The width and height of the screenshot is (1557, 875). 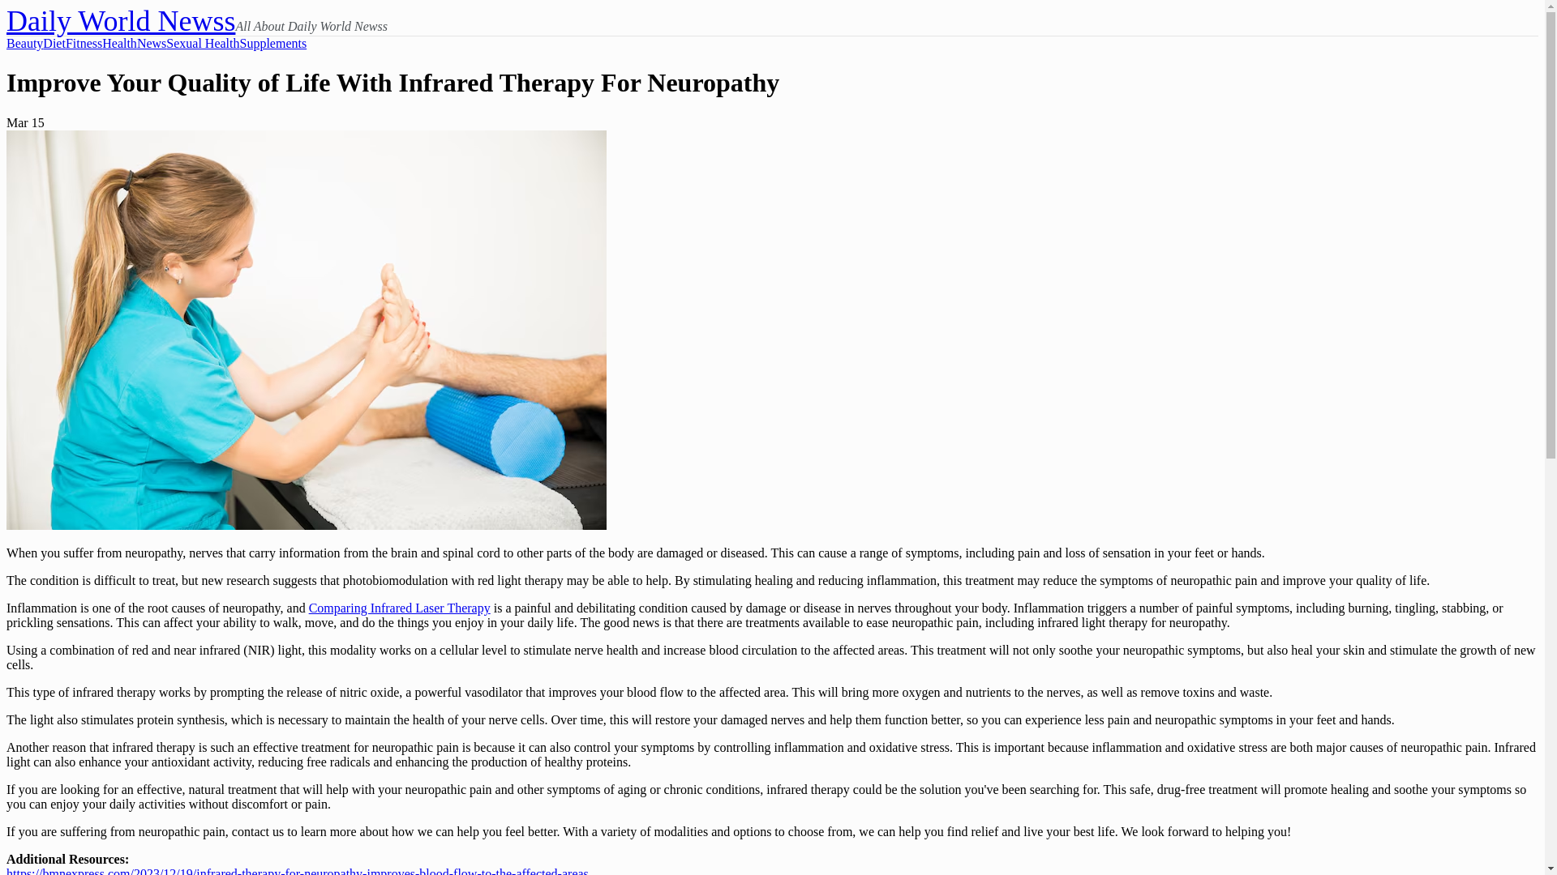 What do you see at coordinates (151, 44) in the screenshot?
I see `News` at bounding box center [151, 44].